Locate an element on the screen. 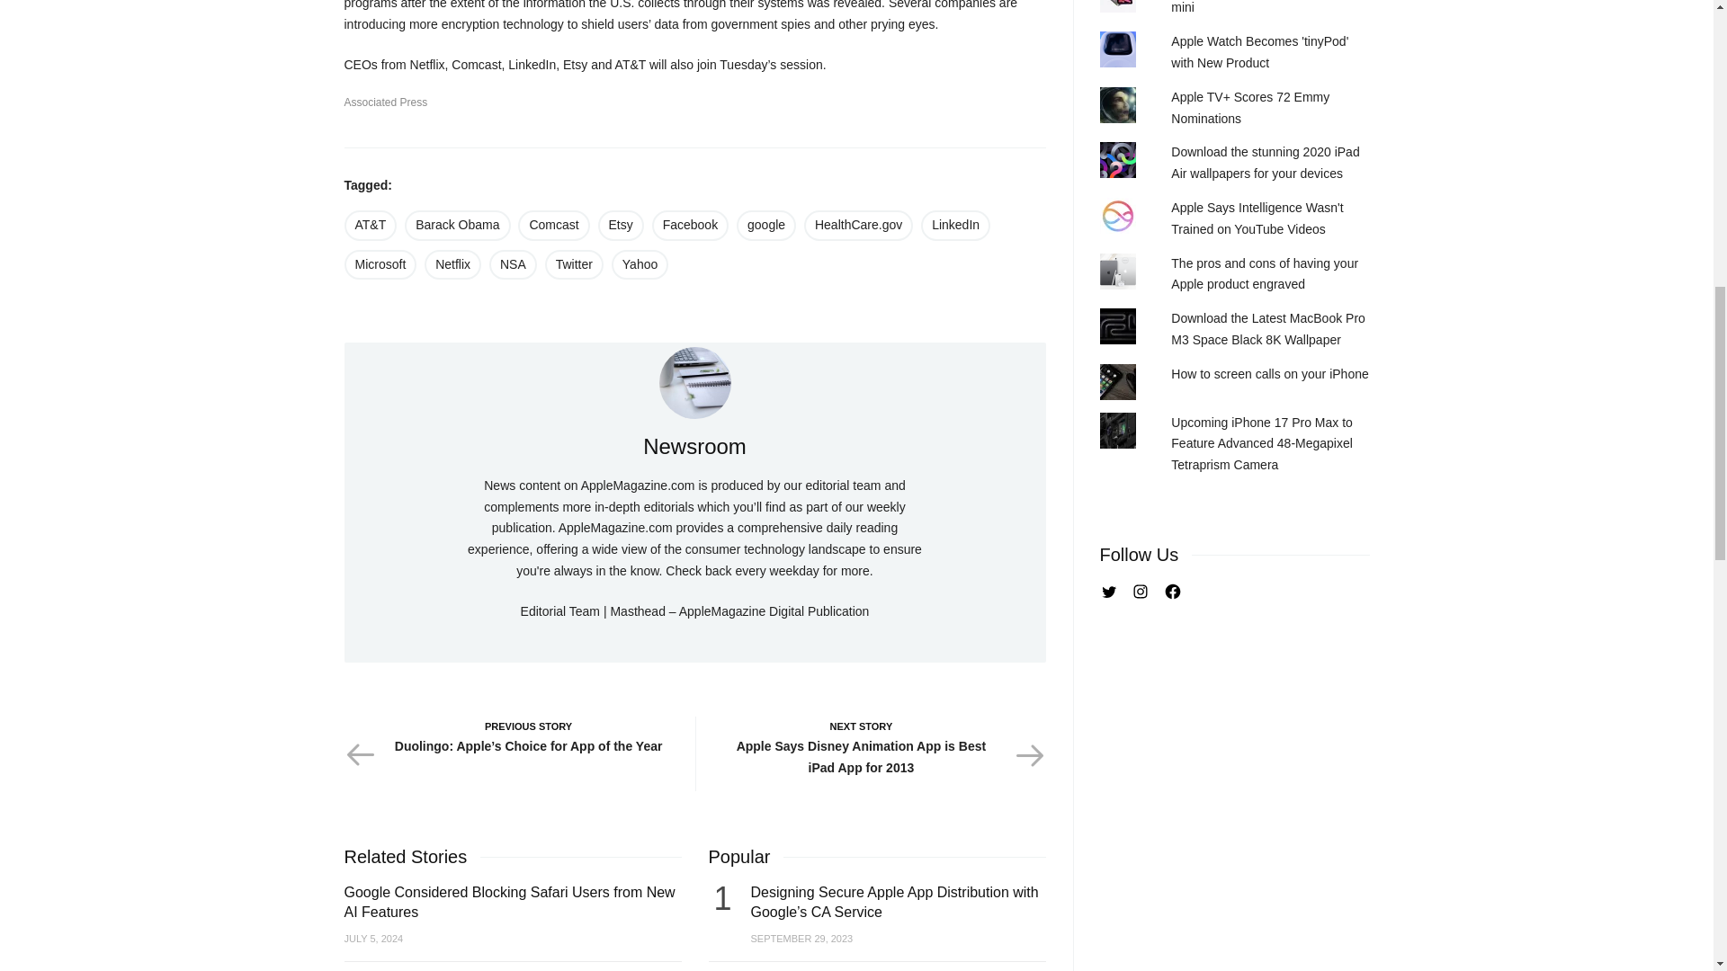 This screenshot has height=971, width=1727. NSA is located at coordinates (513, 264).